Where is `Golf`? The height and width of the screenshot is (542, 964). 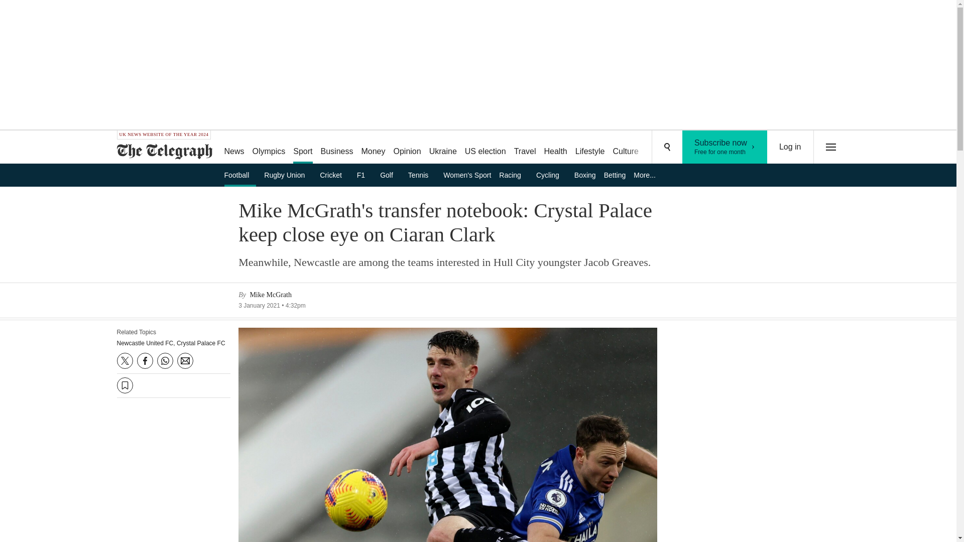
Golf is located at coordinates (390, 175).